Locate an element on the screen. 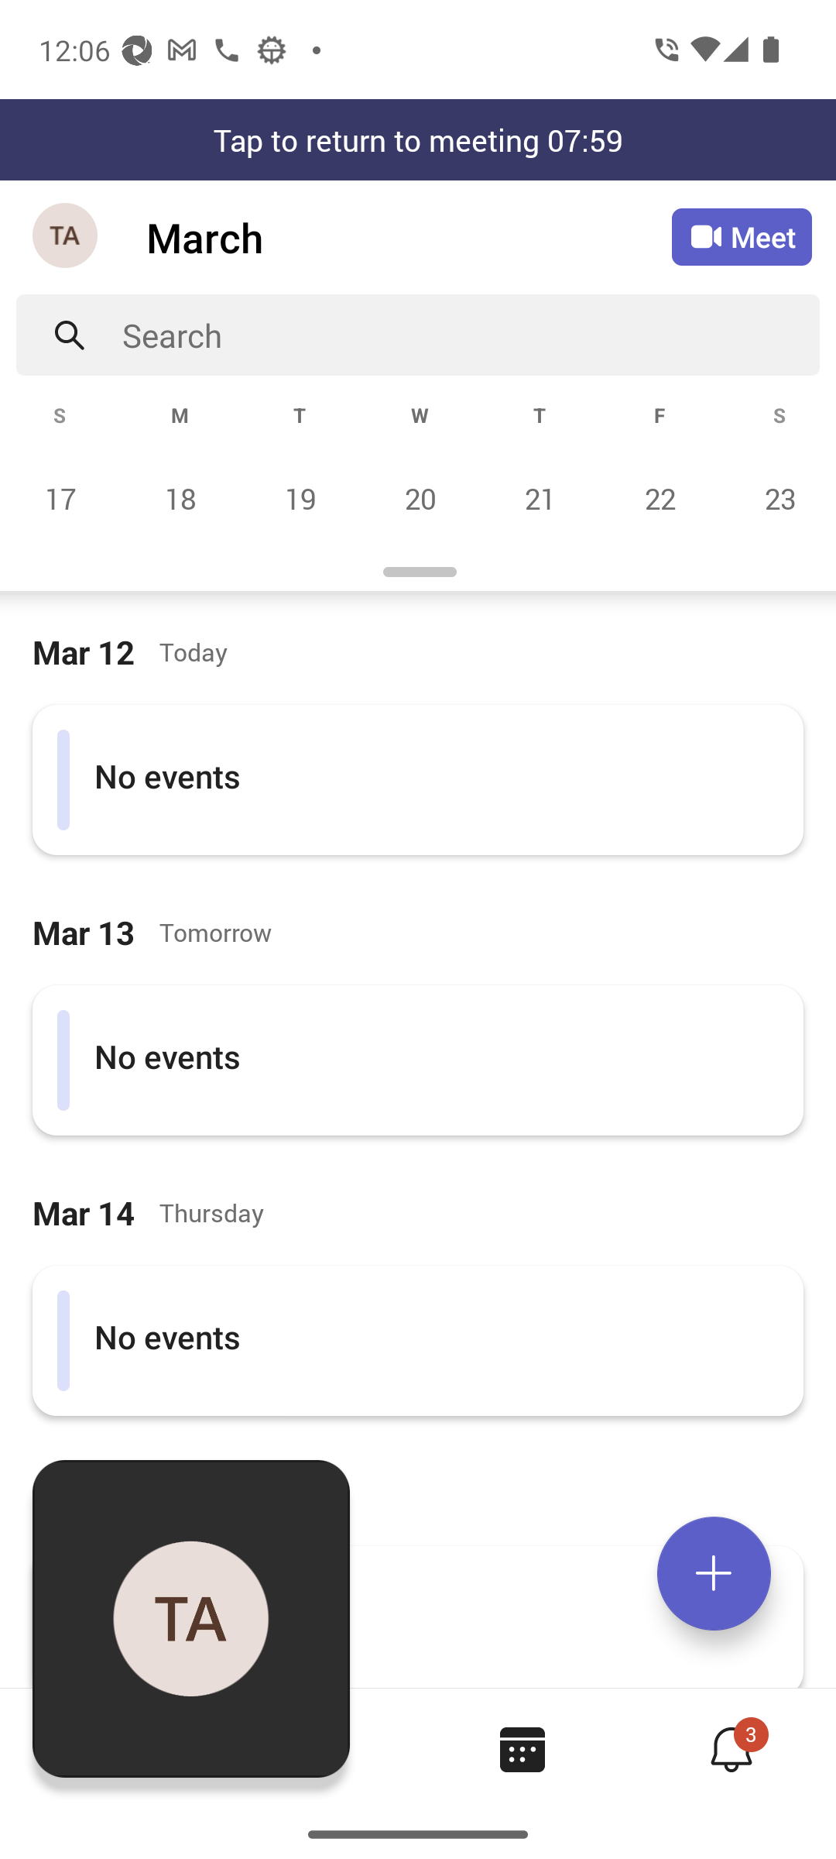 The height and width of the screenshot is (1859, 836). Wednesday, March 20 20 is located at coordinates (420, 498).